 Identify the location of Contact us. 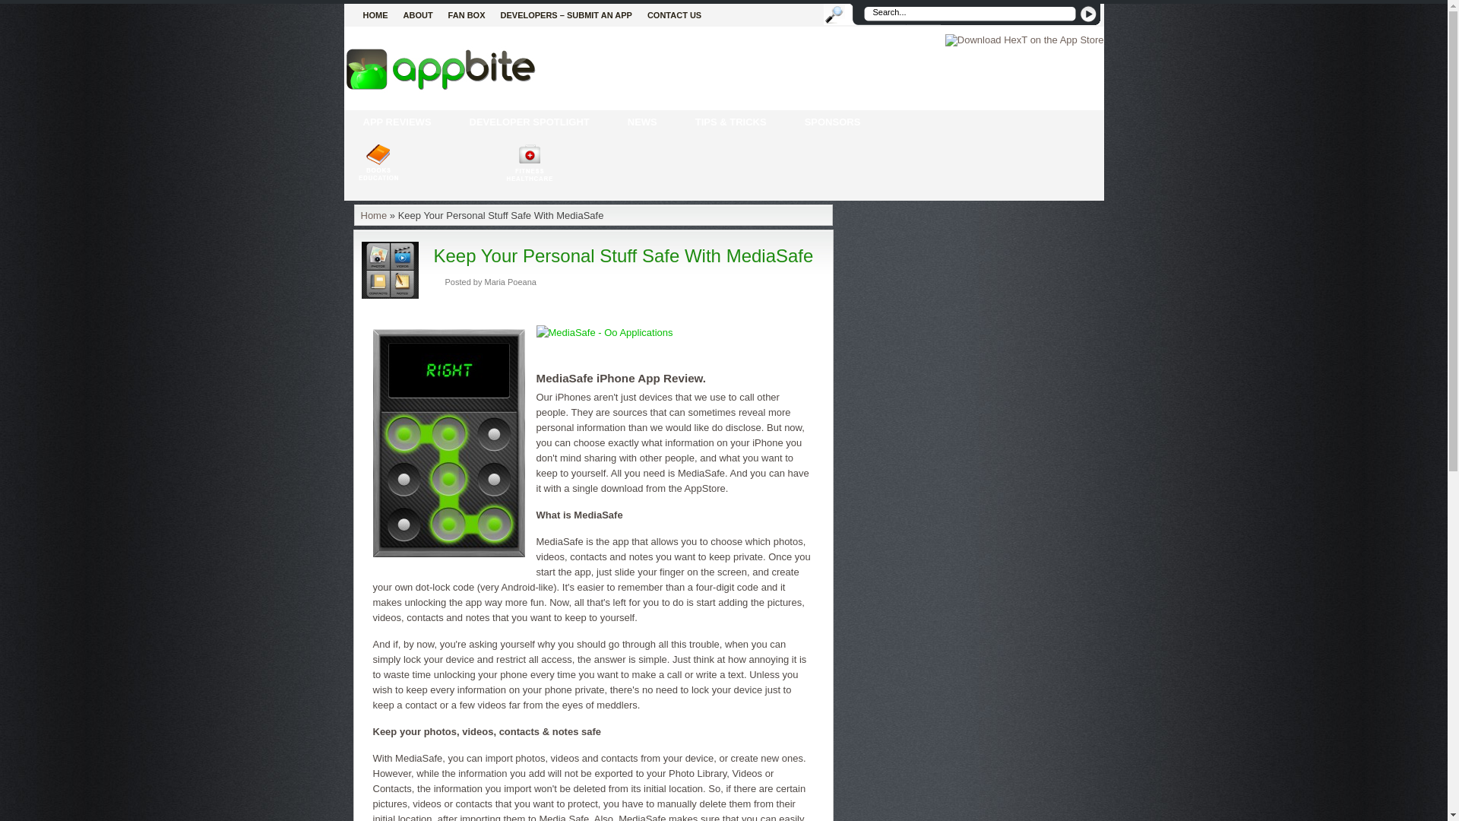
(675, 15).